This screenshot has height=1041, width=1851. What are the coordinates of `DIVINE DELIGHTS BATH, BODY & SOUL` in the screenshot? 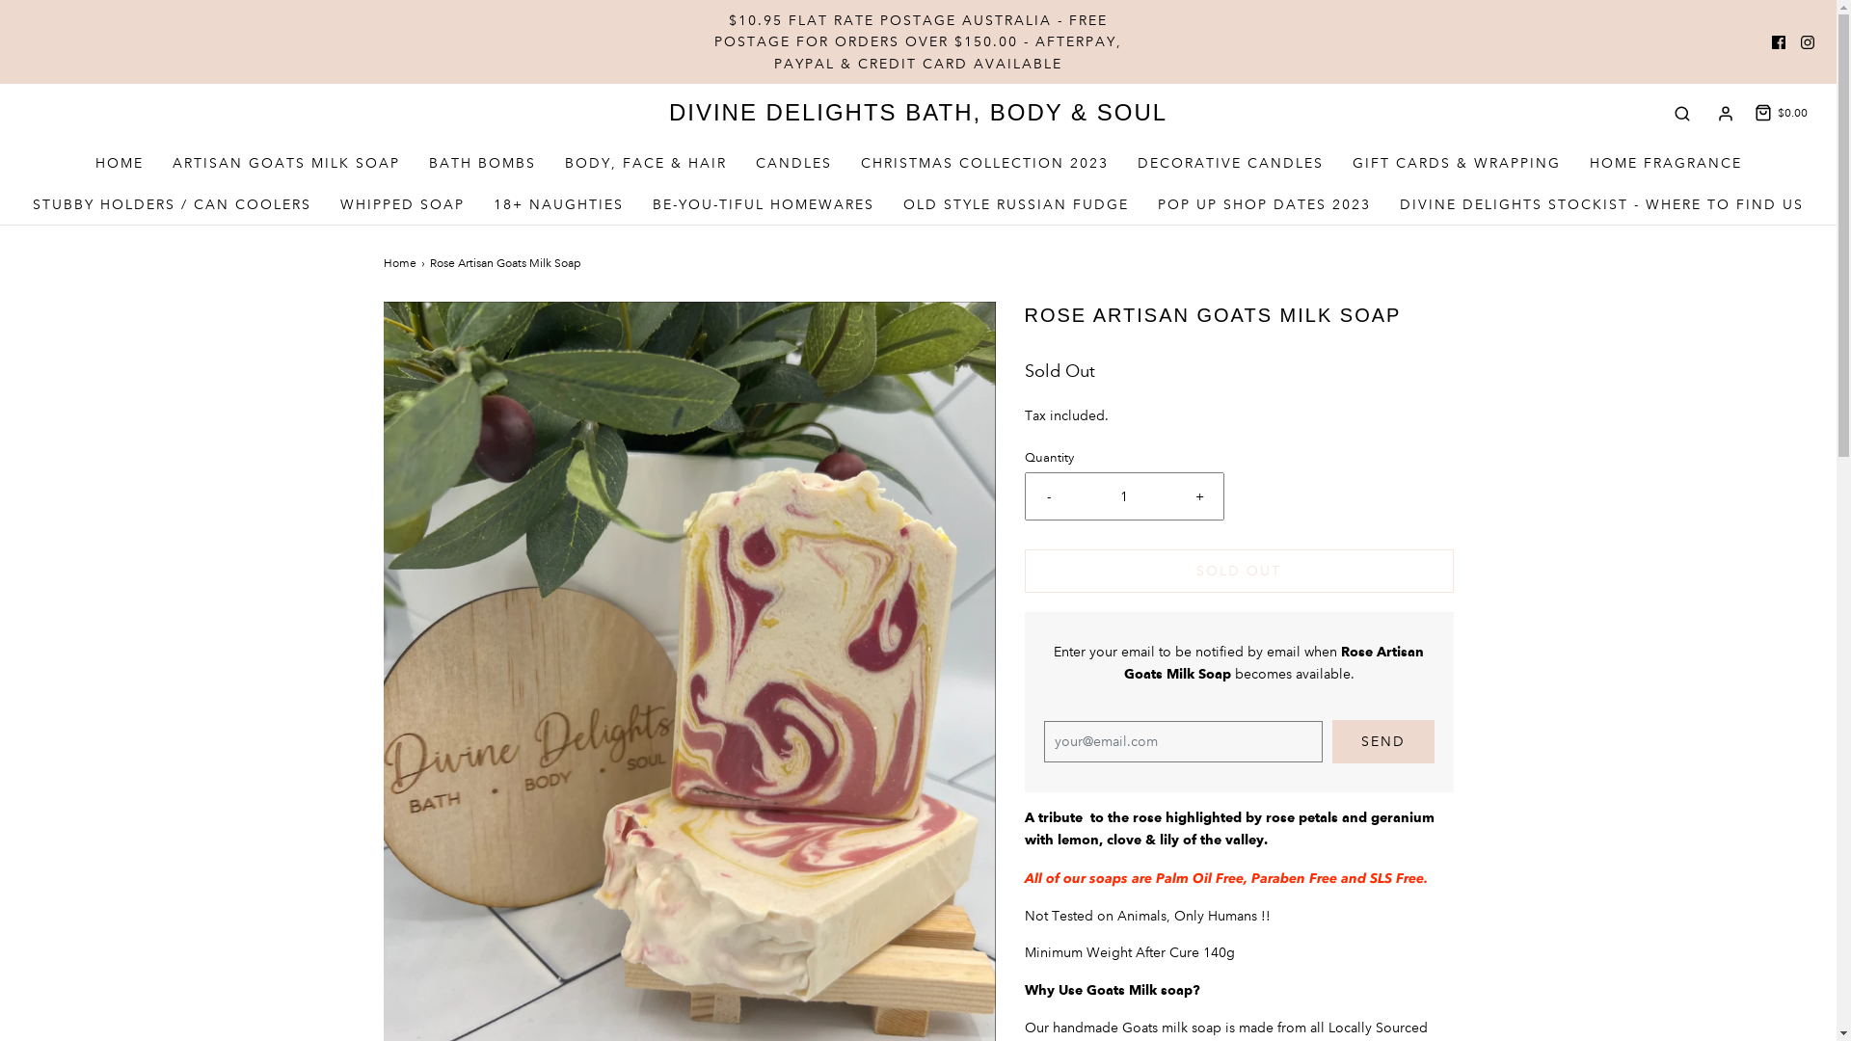 It's located at (918, 114).